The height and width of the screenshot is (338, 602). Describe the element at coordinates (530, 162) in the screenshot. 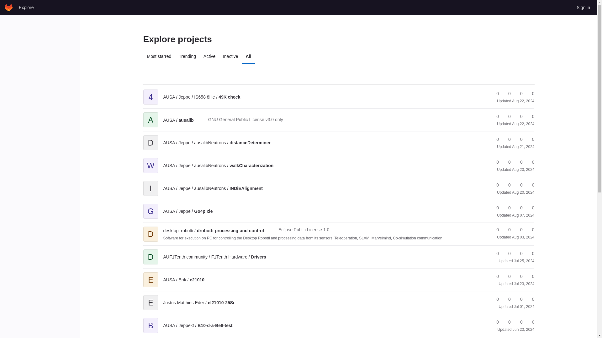

I see `0` at that location.